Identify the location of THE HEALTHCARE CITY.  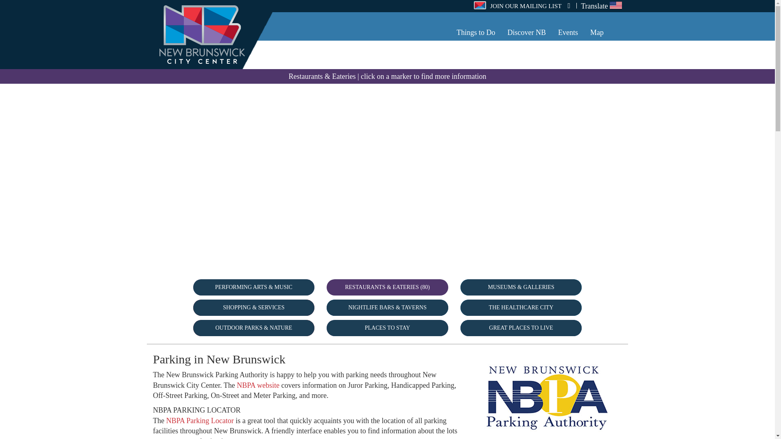
(521, 307).